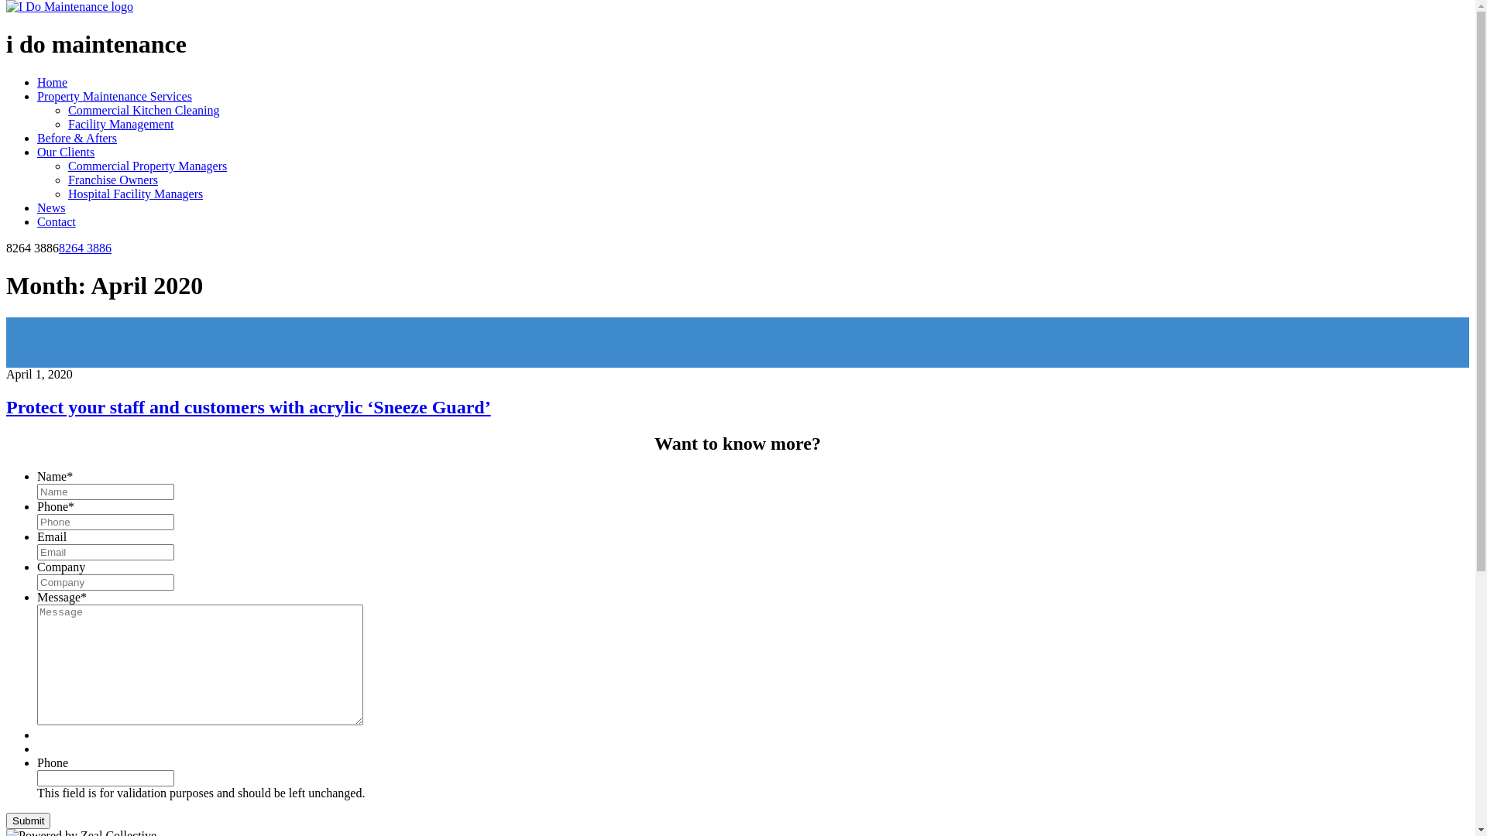 The height and width of the screenshot is (836, 1487). What do you see at coordinates (77, 138) in the screenshot?
I see `Before & Afters` at bounding box center [77, 138].